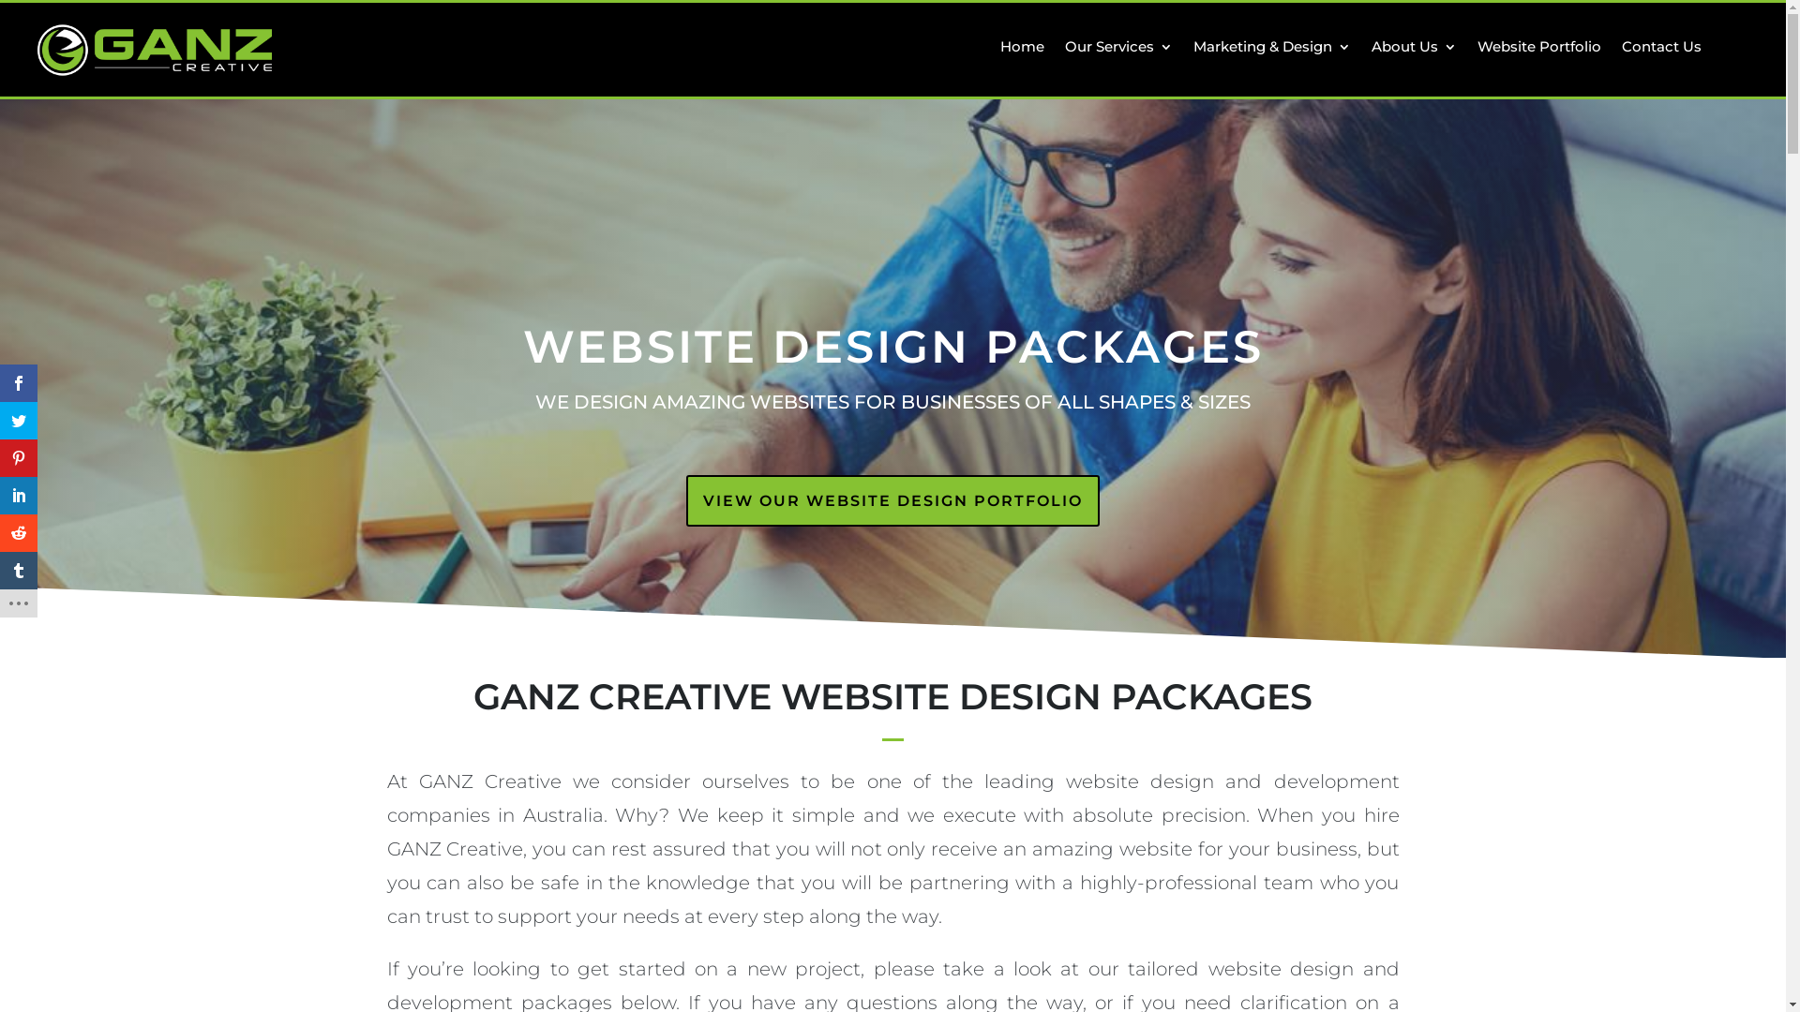 The image size is (1800, 1012). Describe the element at coordinates (155, 51) in the screenshot. I see `GANZ Creative Website Design` at that location.